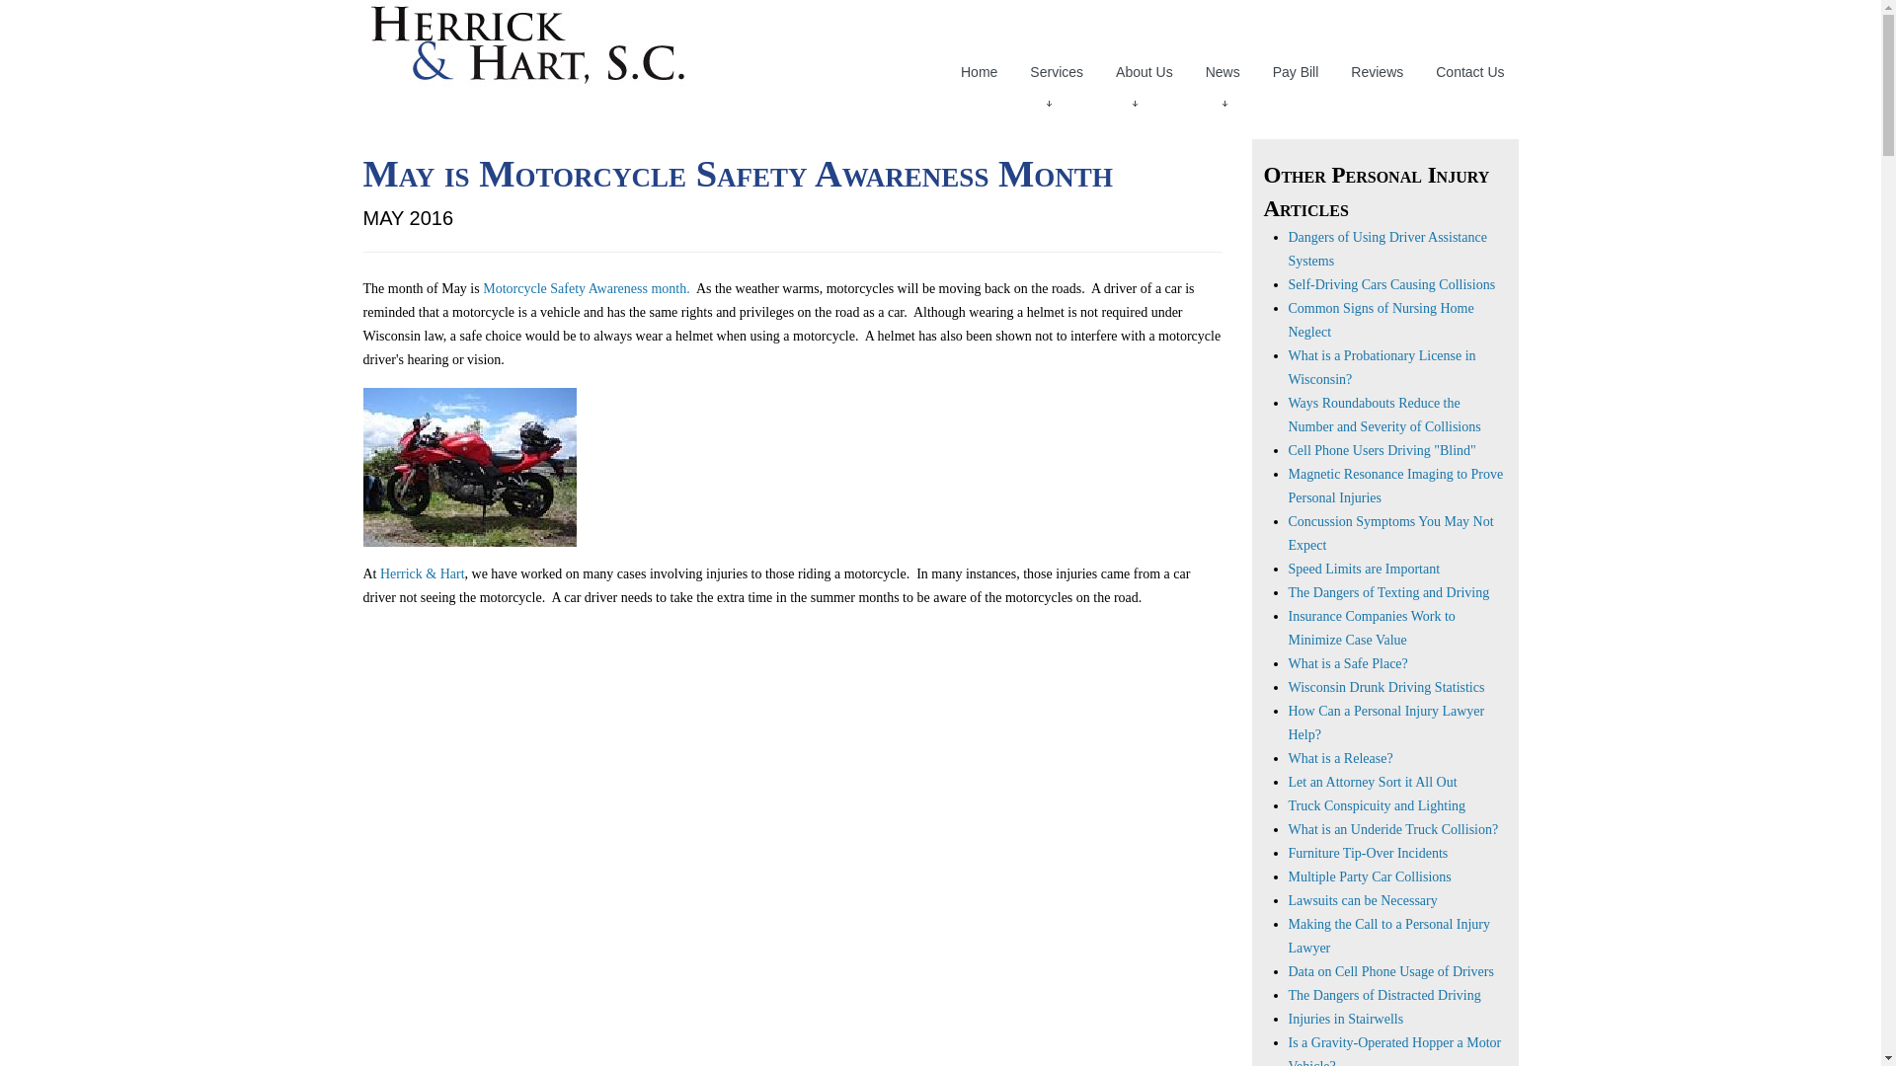  Describe the element at coordinates (1394, 486) in the screenshot. I see `Magnetic Resonance Imaging to Prove Personal Injuries` at that location.